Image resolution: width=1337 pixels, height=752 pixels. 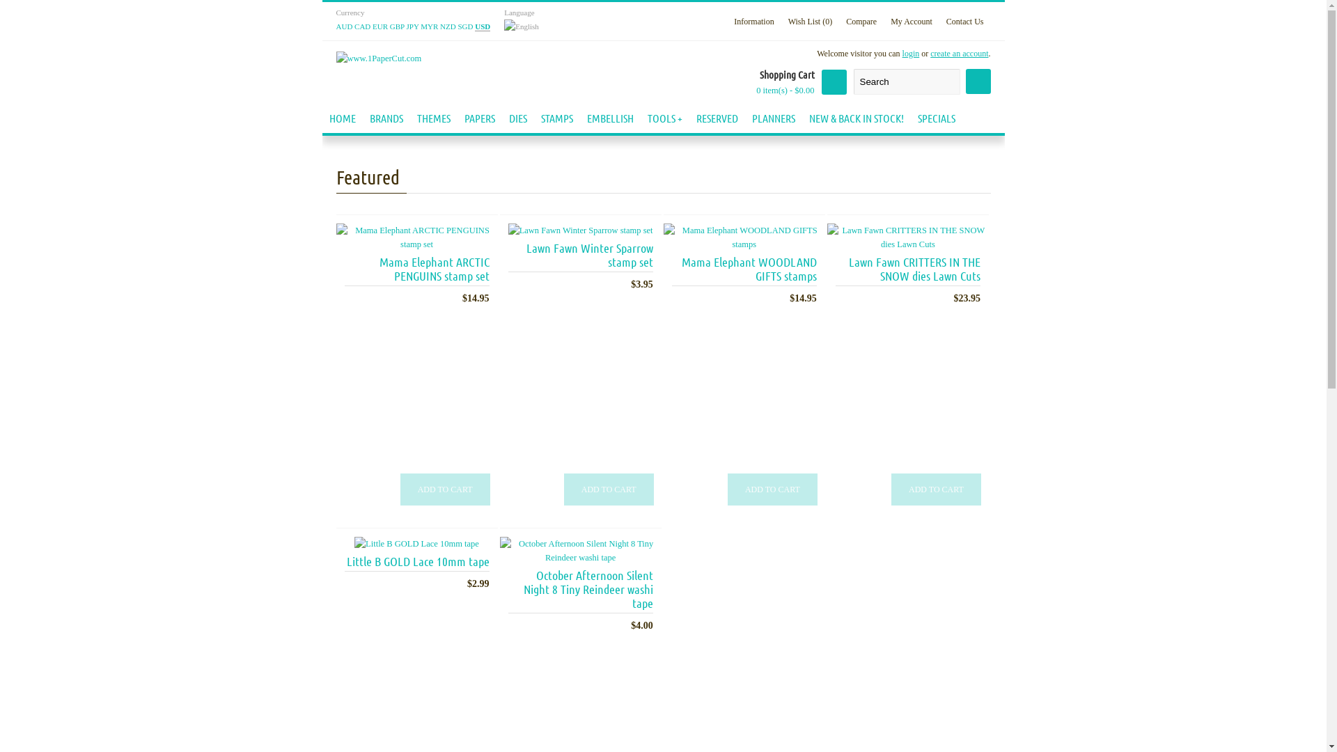 I want to click on ADD TO CART, so click(x=936, y=489).